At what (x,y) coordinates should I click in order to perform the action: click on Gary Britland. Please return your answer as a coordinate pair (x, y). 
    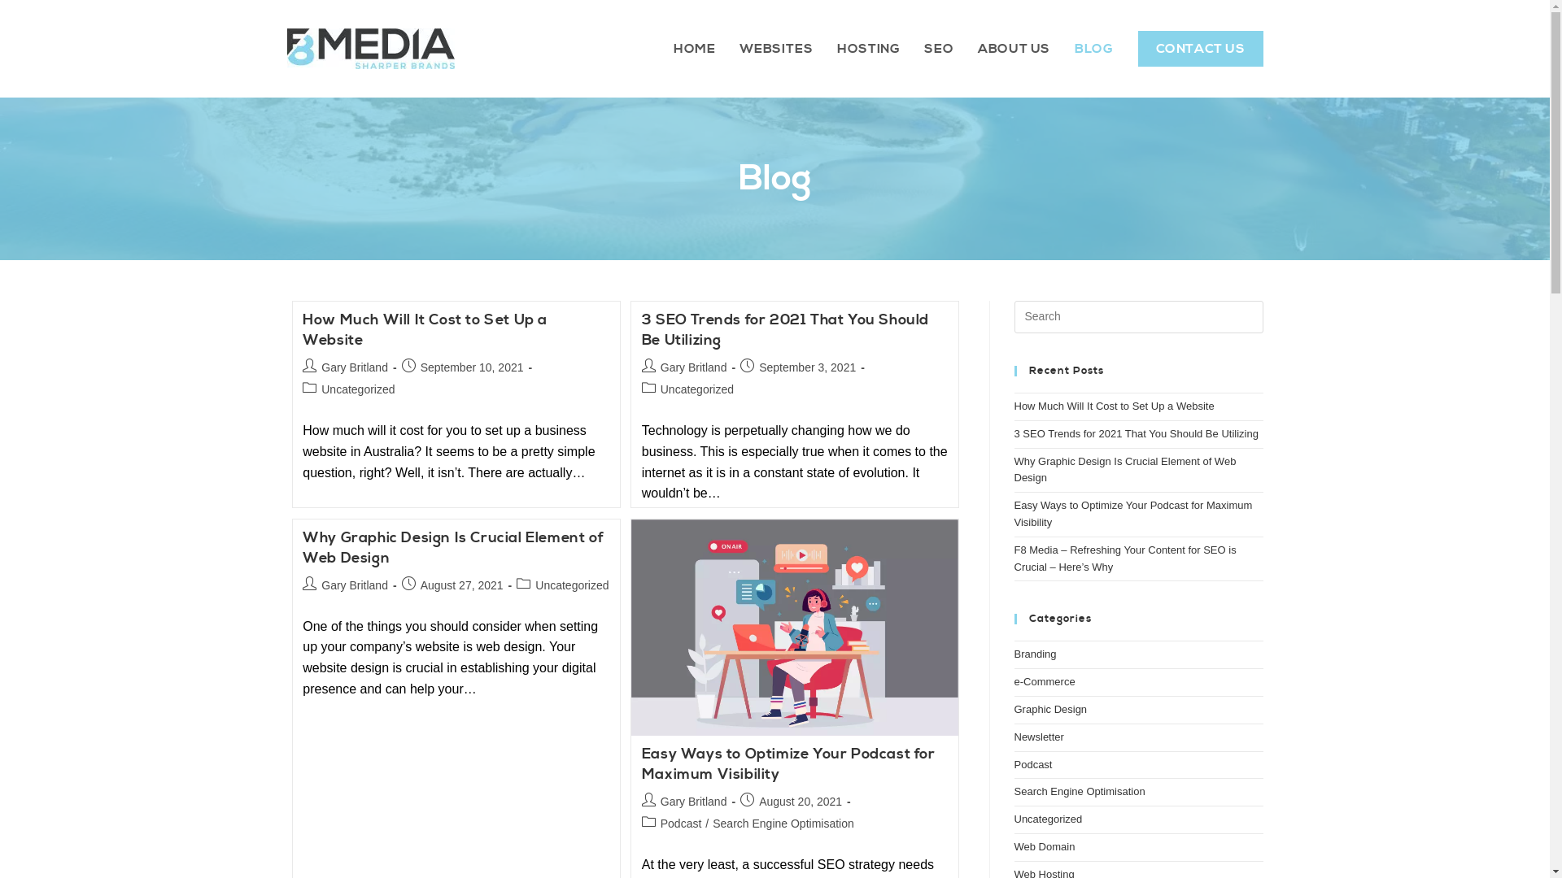
    Looking at the image, I should click on (694, 802).